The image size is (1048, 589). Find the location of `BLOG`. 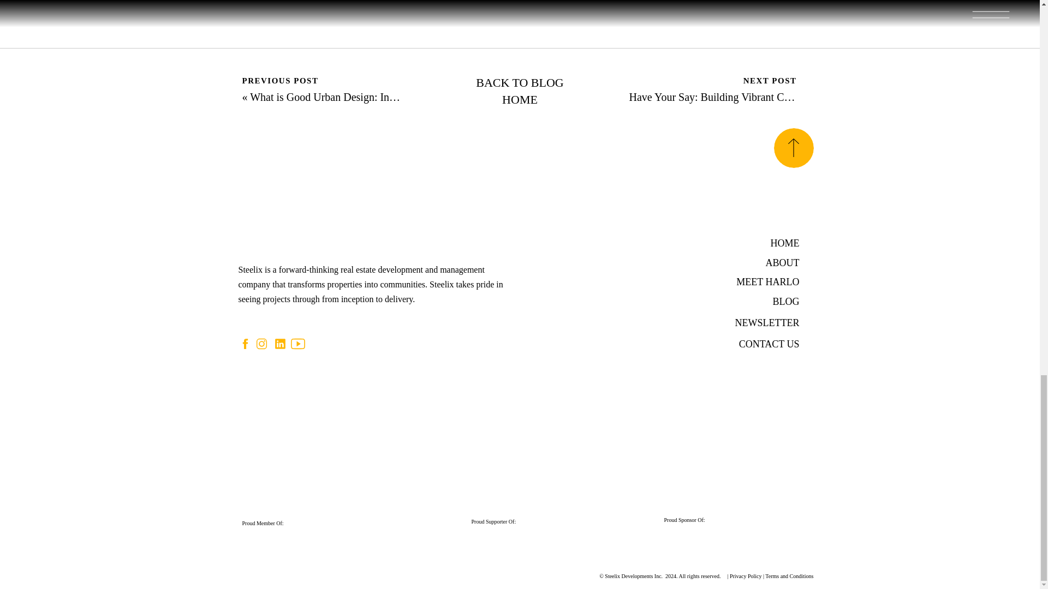

BLOG is located at coordinates (763, 301).